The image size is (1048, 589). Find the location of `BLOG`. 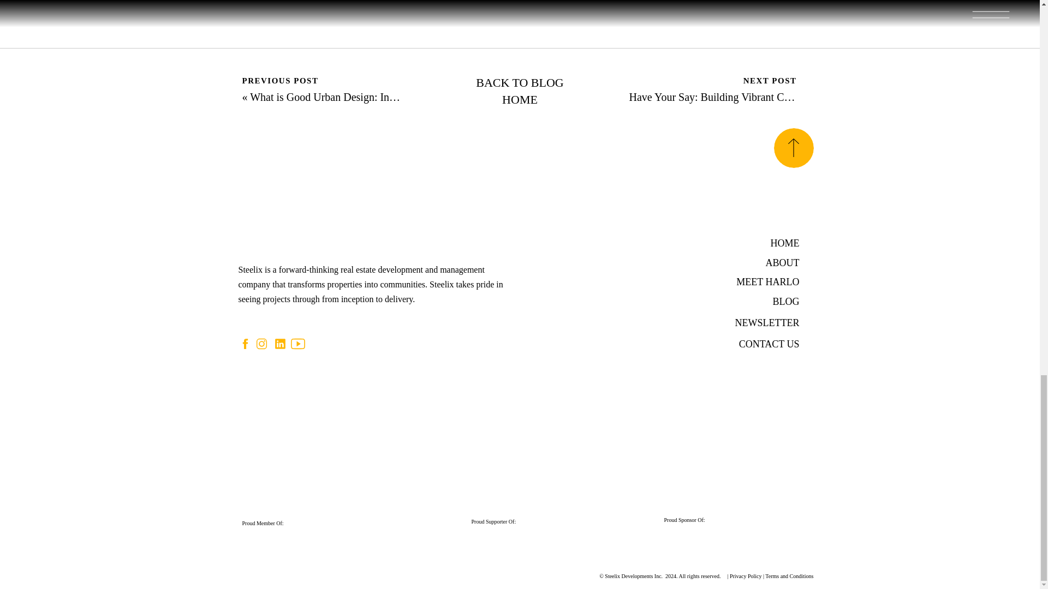

BLOG is located at coordinates (763, 301).